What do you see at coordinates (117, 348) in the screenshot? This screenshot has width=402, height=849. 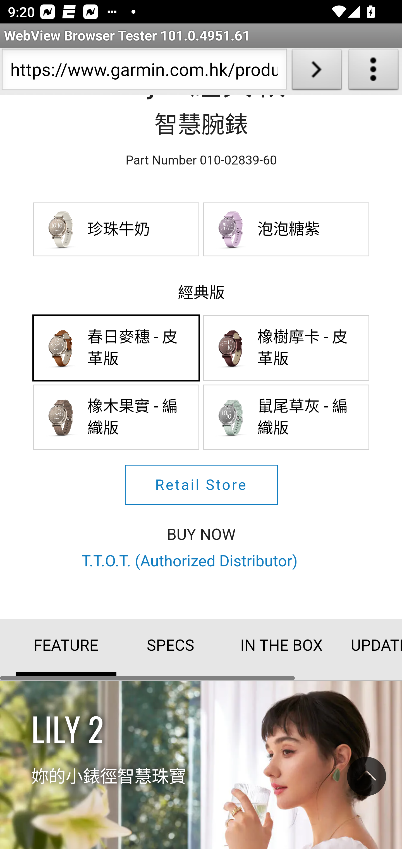 I see `Lily 2 經典款 春日麥穗 - 皮革版 010-02839-60 春日麥穗 - 皮革版` at bounding box center [117, 348].